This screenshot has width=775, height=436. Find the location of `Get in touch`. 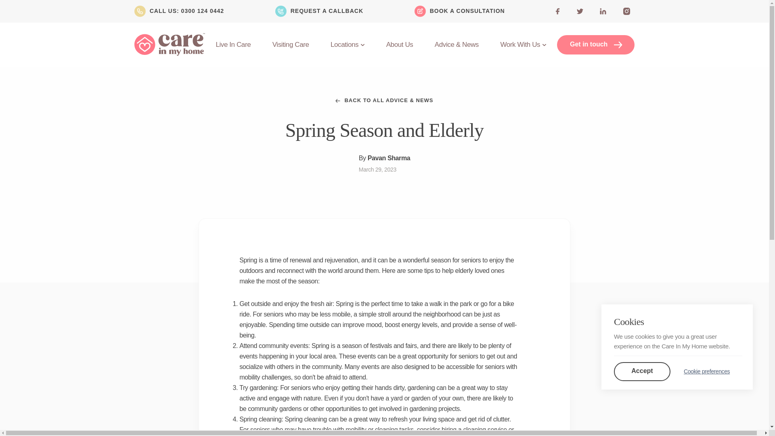

Get in touch is located at coordinates (596, 45).